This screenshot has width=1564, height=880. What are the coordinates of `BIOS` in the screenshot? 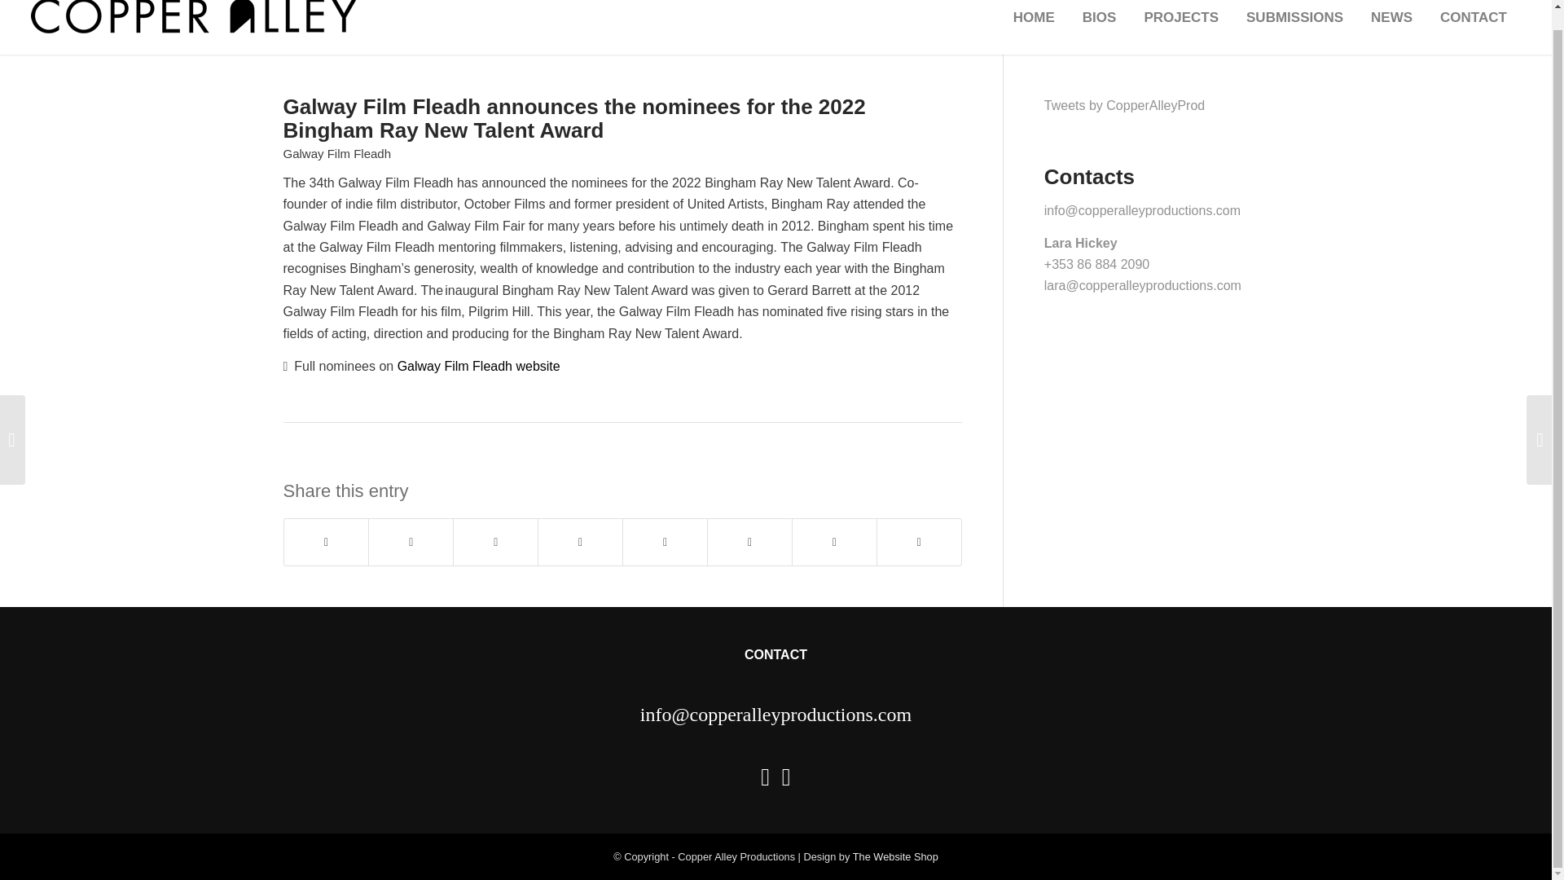 It's located at (1100, 27).